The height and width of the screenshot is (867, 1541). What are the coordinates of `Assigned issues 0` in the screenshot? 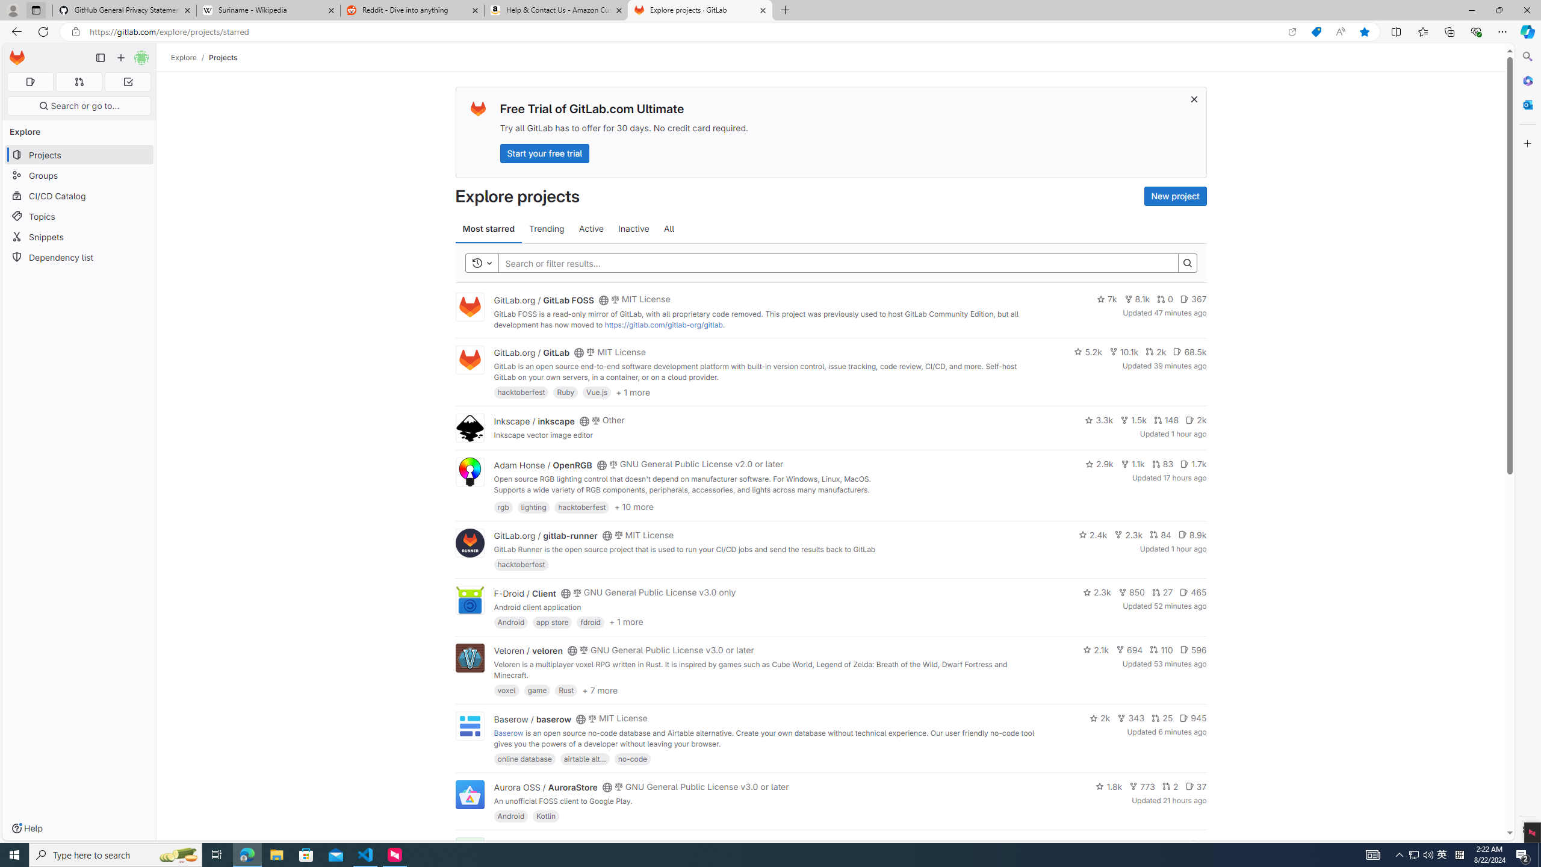 It's located at (30, 82).